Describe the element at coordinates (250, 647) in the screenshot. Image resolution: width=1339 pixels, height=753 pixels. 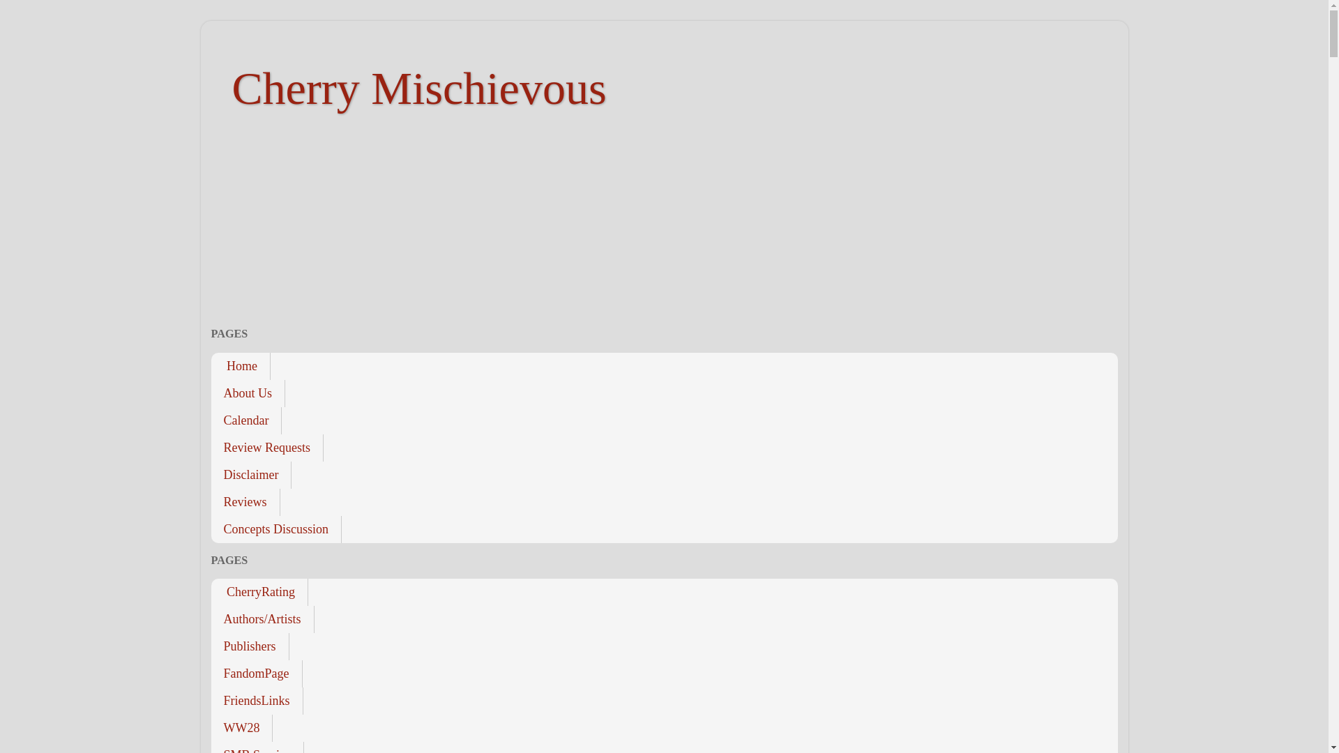
I see `Publishers` at that location.